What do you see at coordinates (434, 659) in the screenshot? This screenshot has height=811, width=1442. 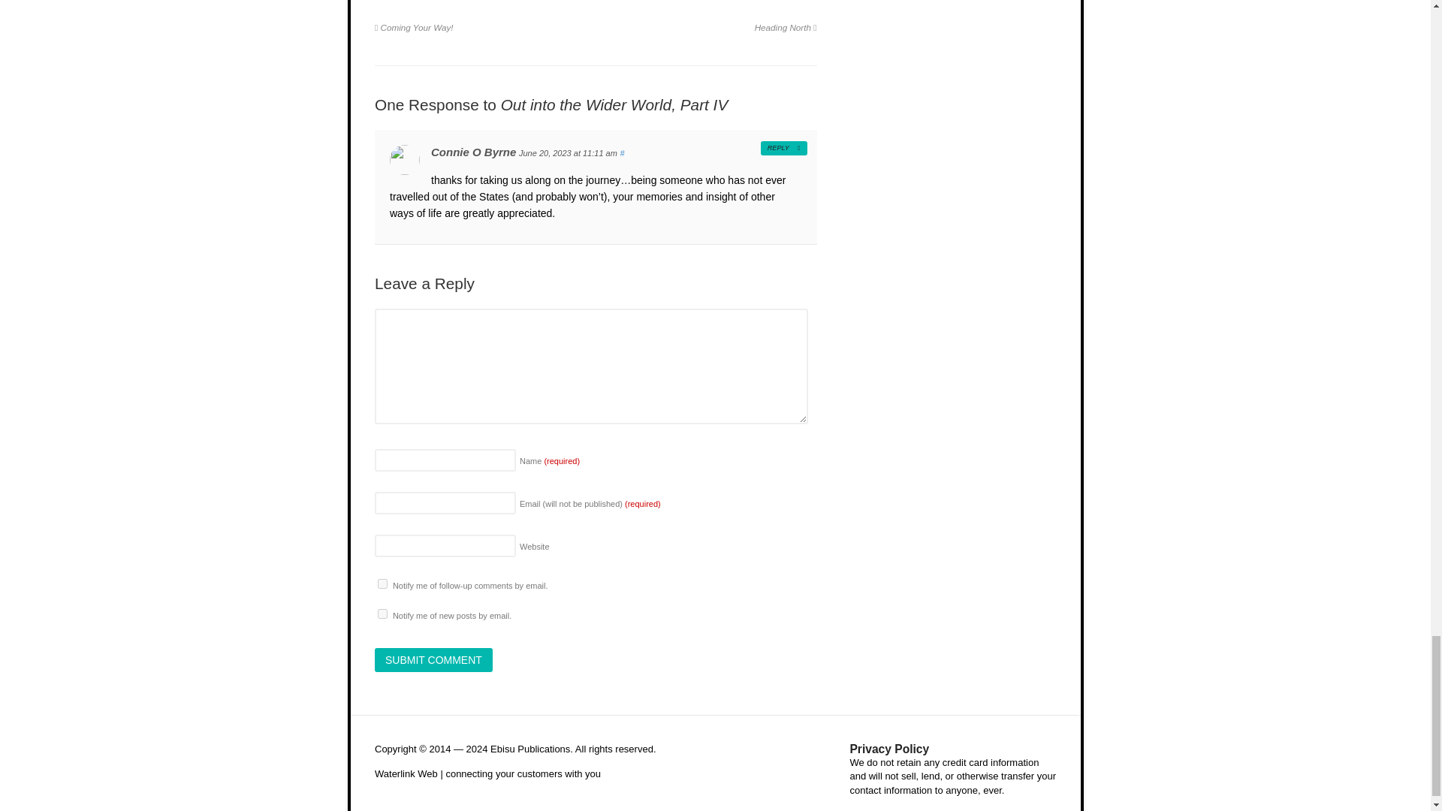 I see `Submit Comment` at bounding box center [434, 659].